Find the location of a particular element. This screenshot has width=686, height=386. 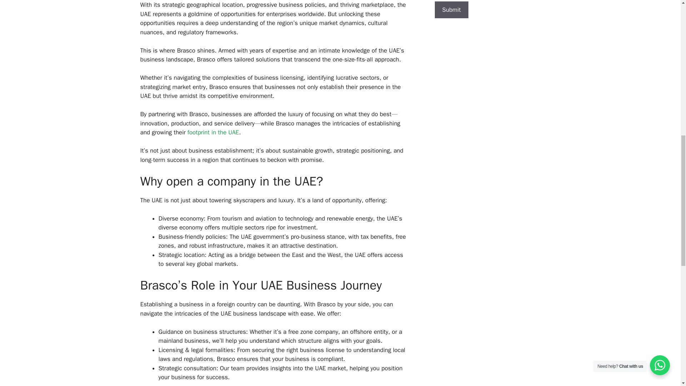

Submit is located at coordinates (451, 10).